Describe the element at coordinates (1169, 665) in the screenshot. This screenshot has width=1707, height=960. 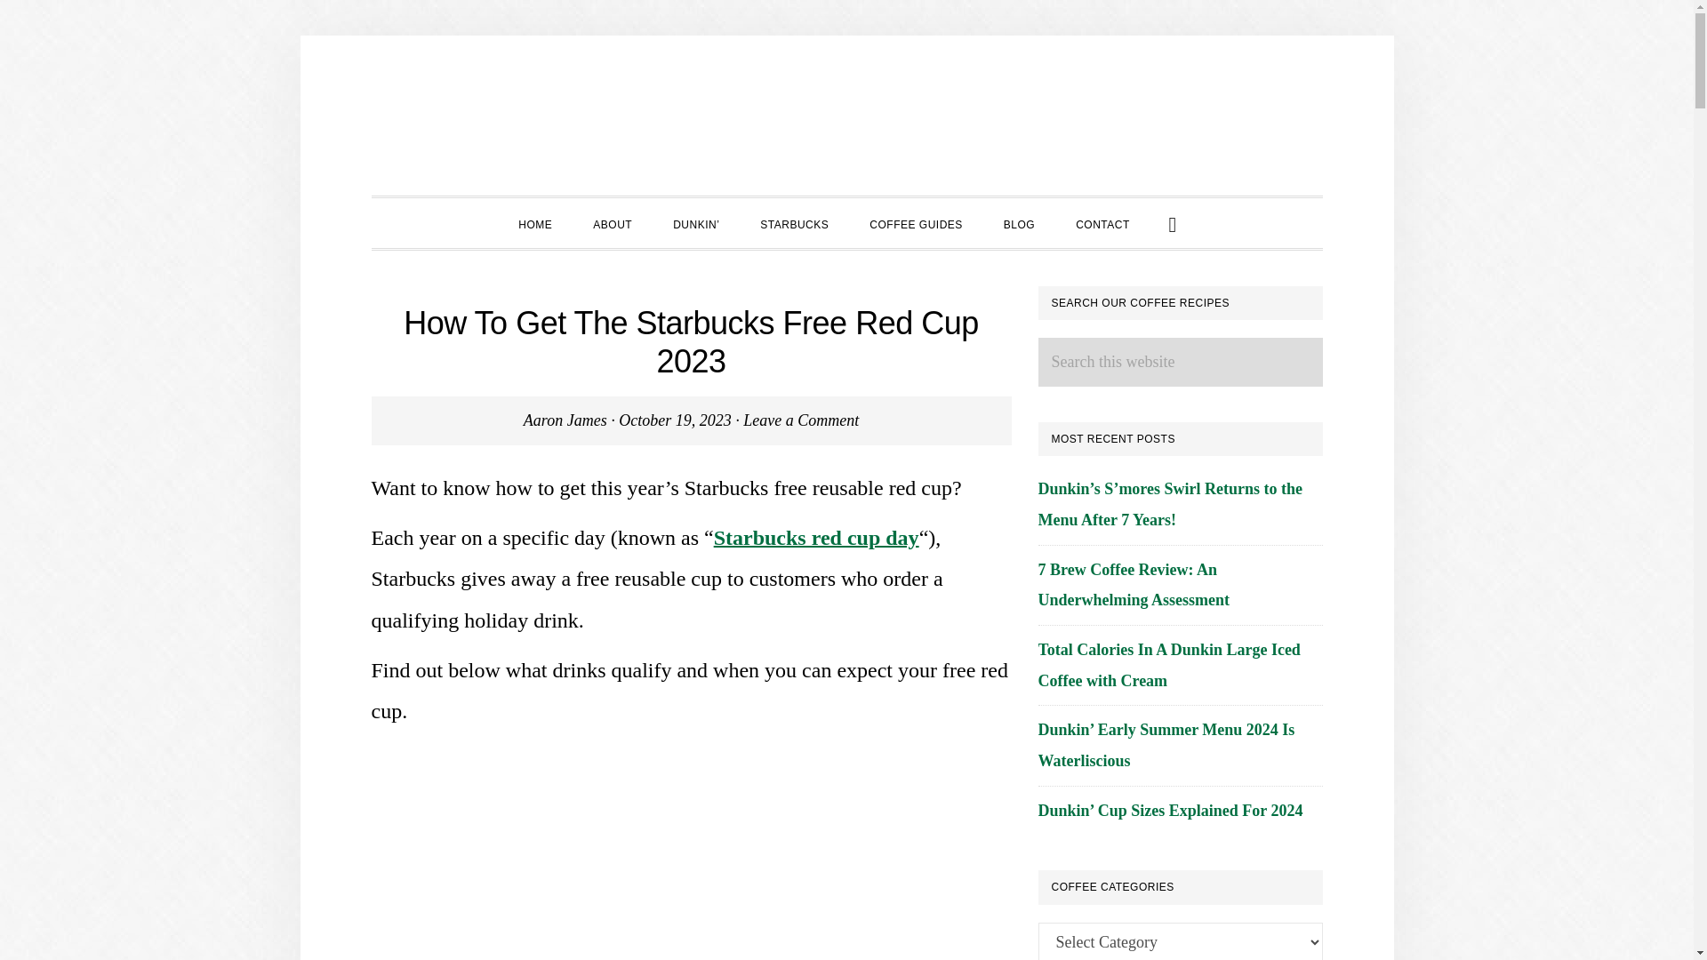
I see `Total Calories In A Dunkin Large Iced Coffee with Cream` at that location.